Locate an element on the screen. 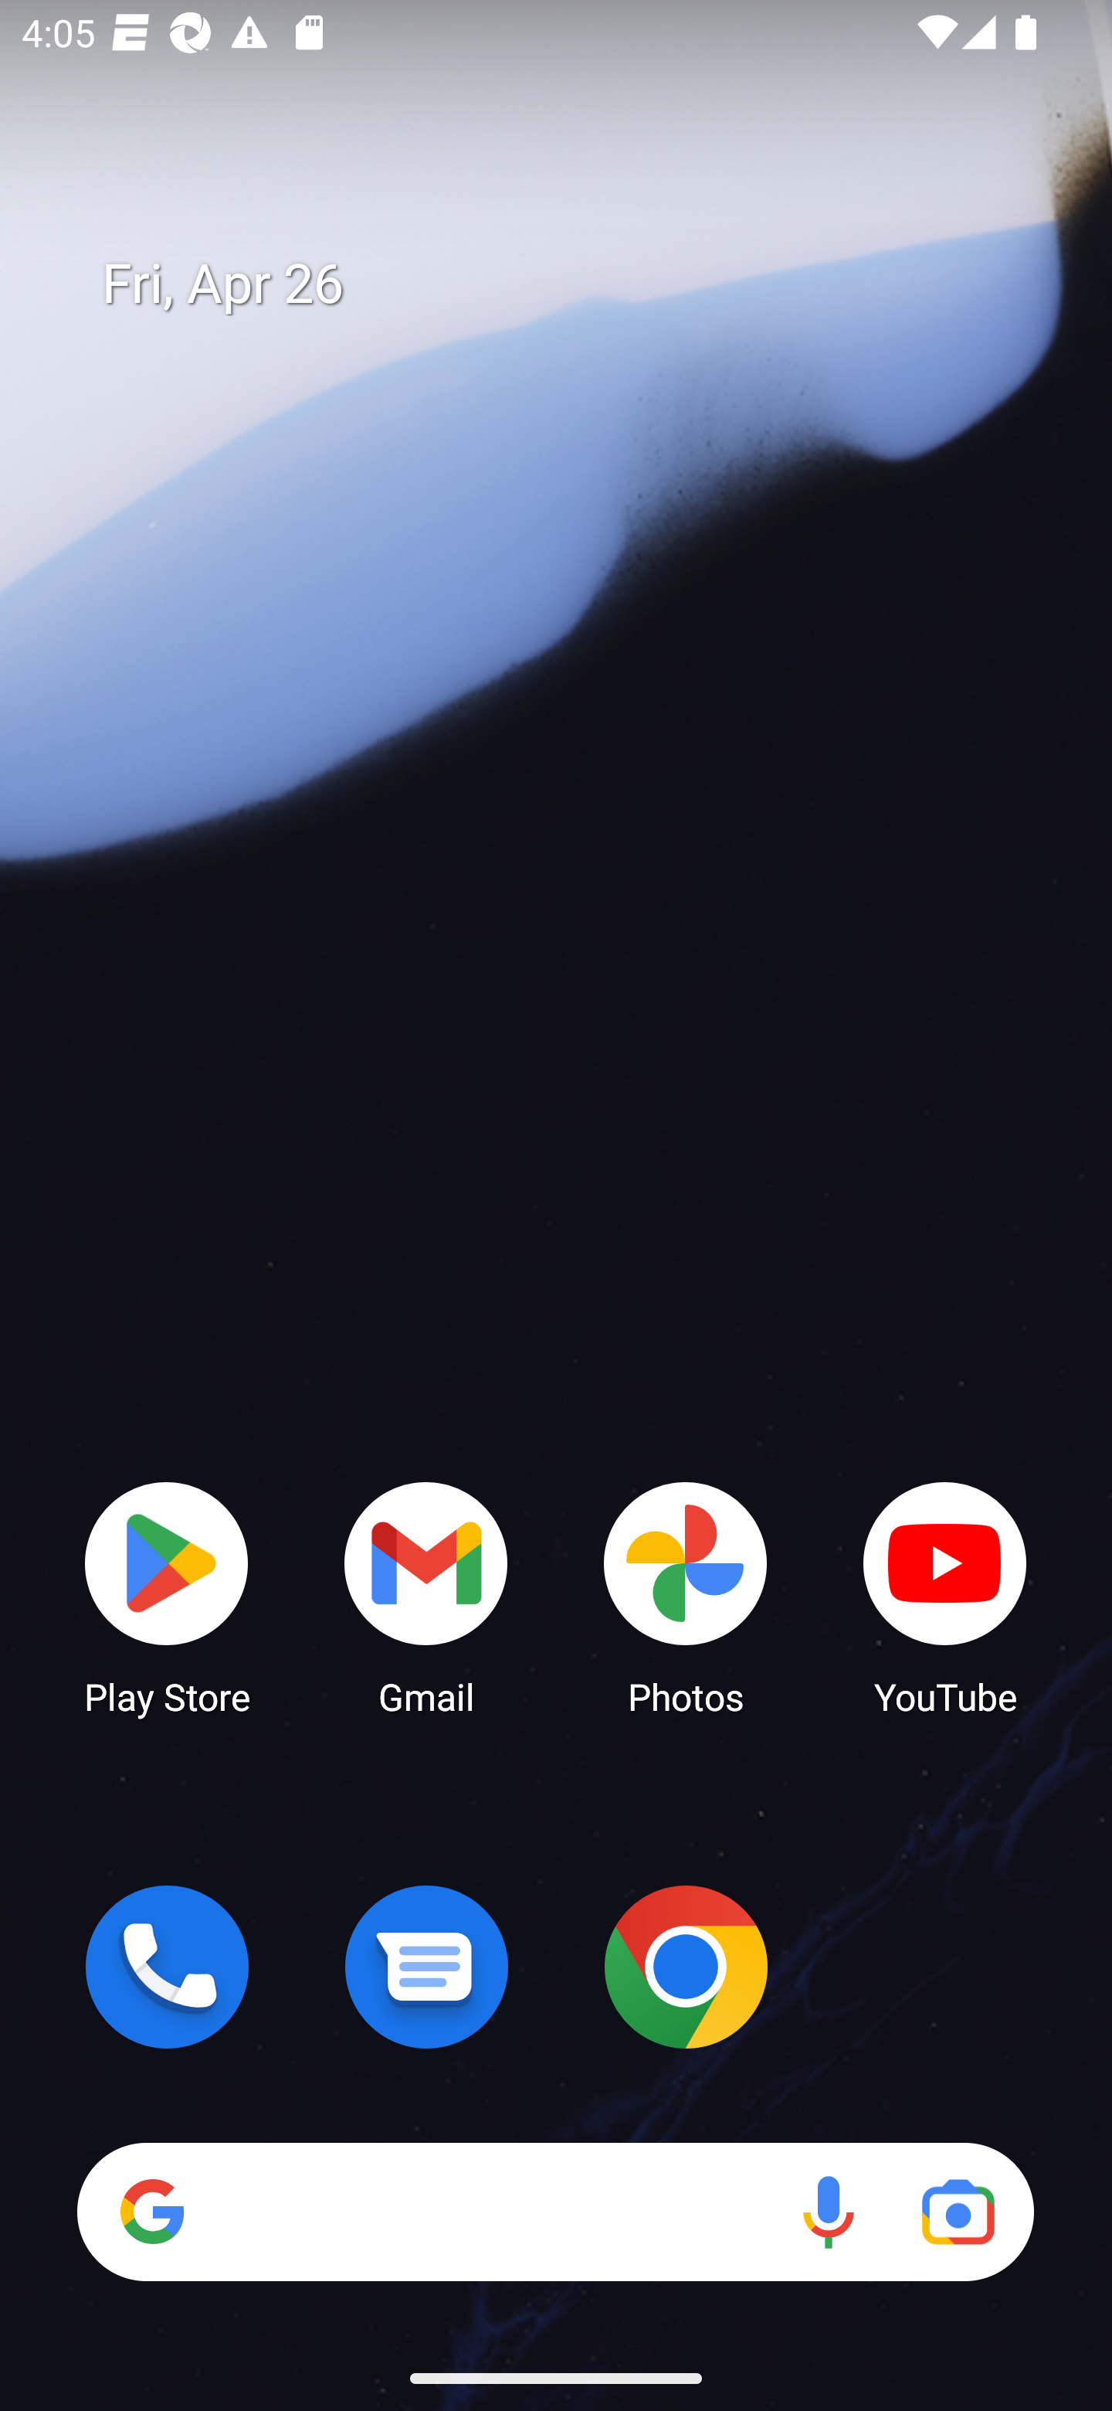 This screenshot has height=2411, width=1112. YouTube is located at coordinates (945, 1597).